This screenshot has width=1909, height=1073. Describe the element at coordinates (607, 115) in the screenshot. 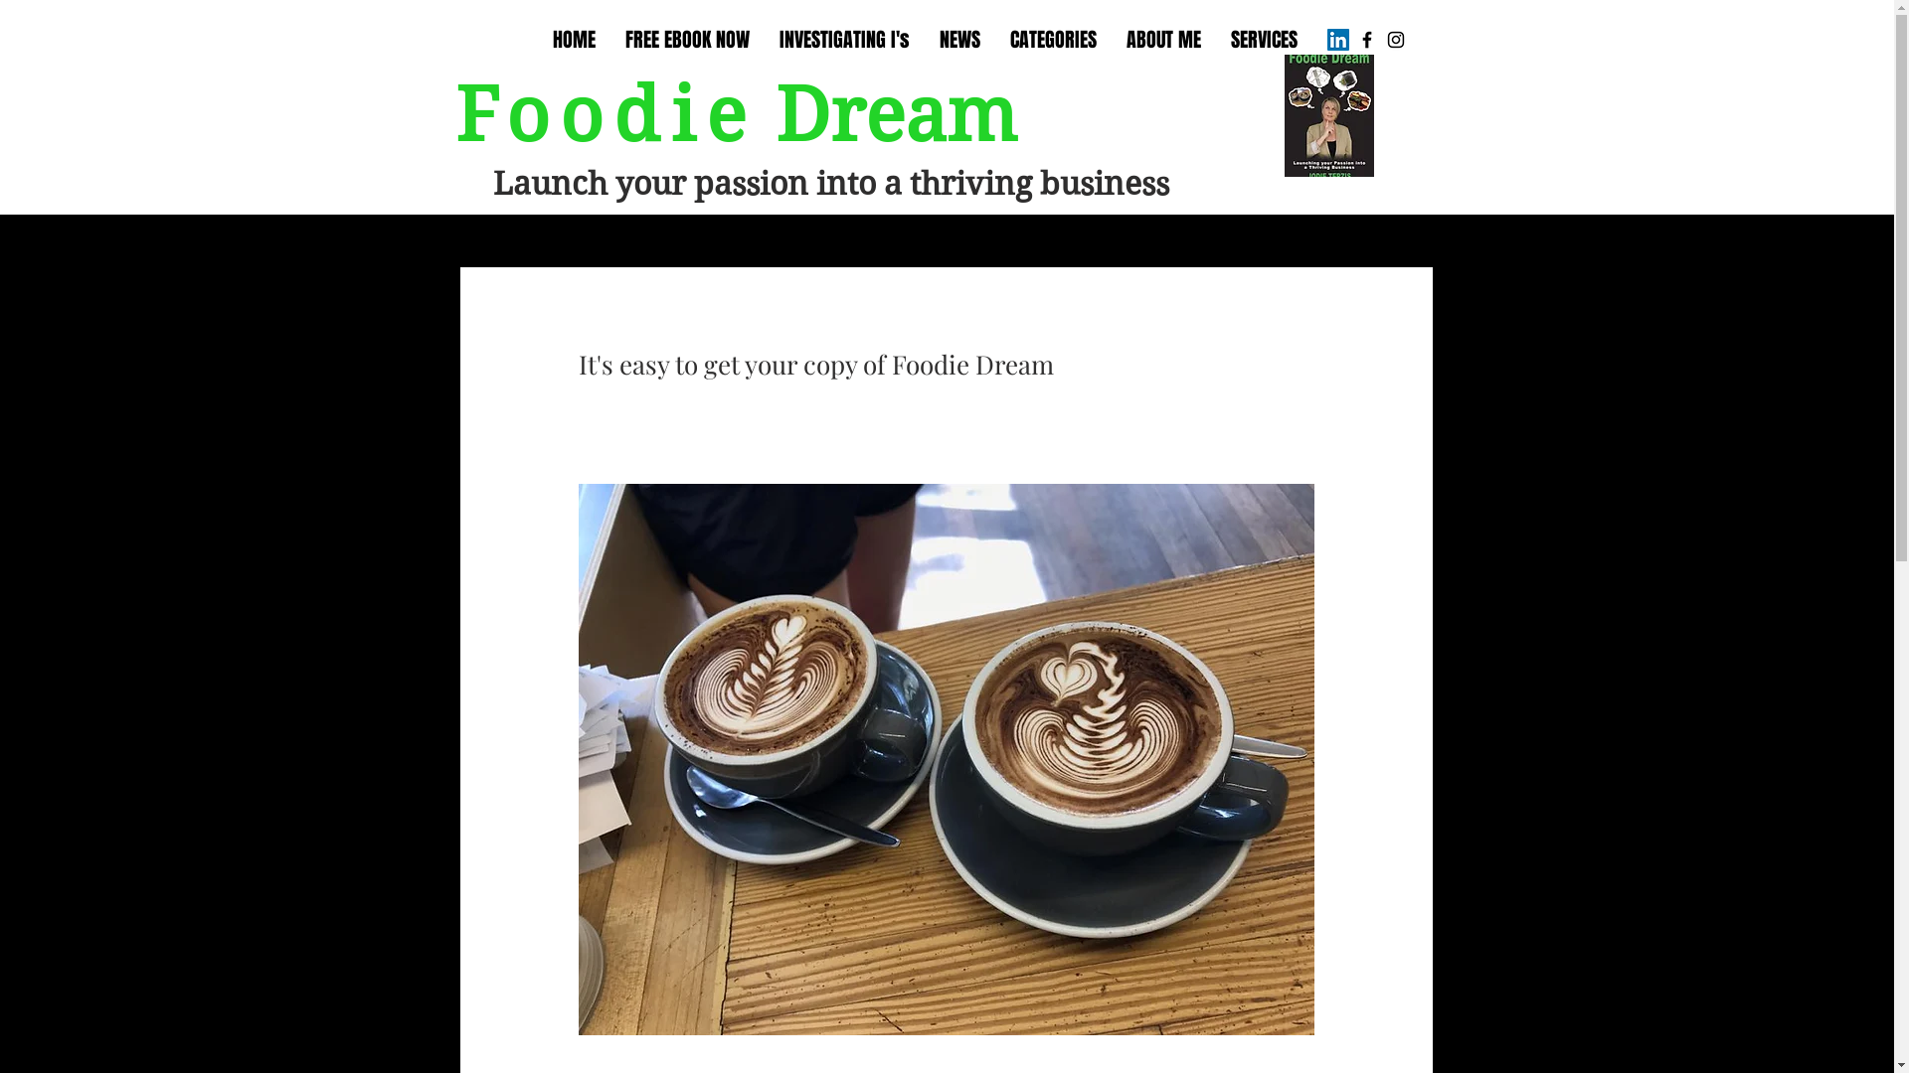

I see `Foodie` at that location.